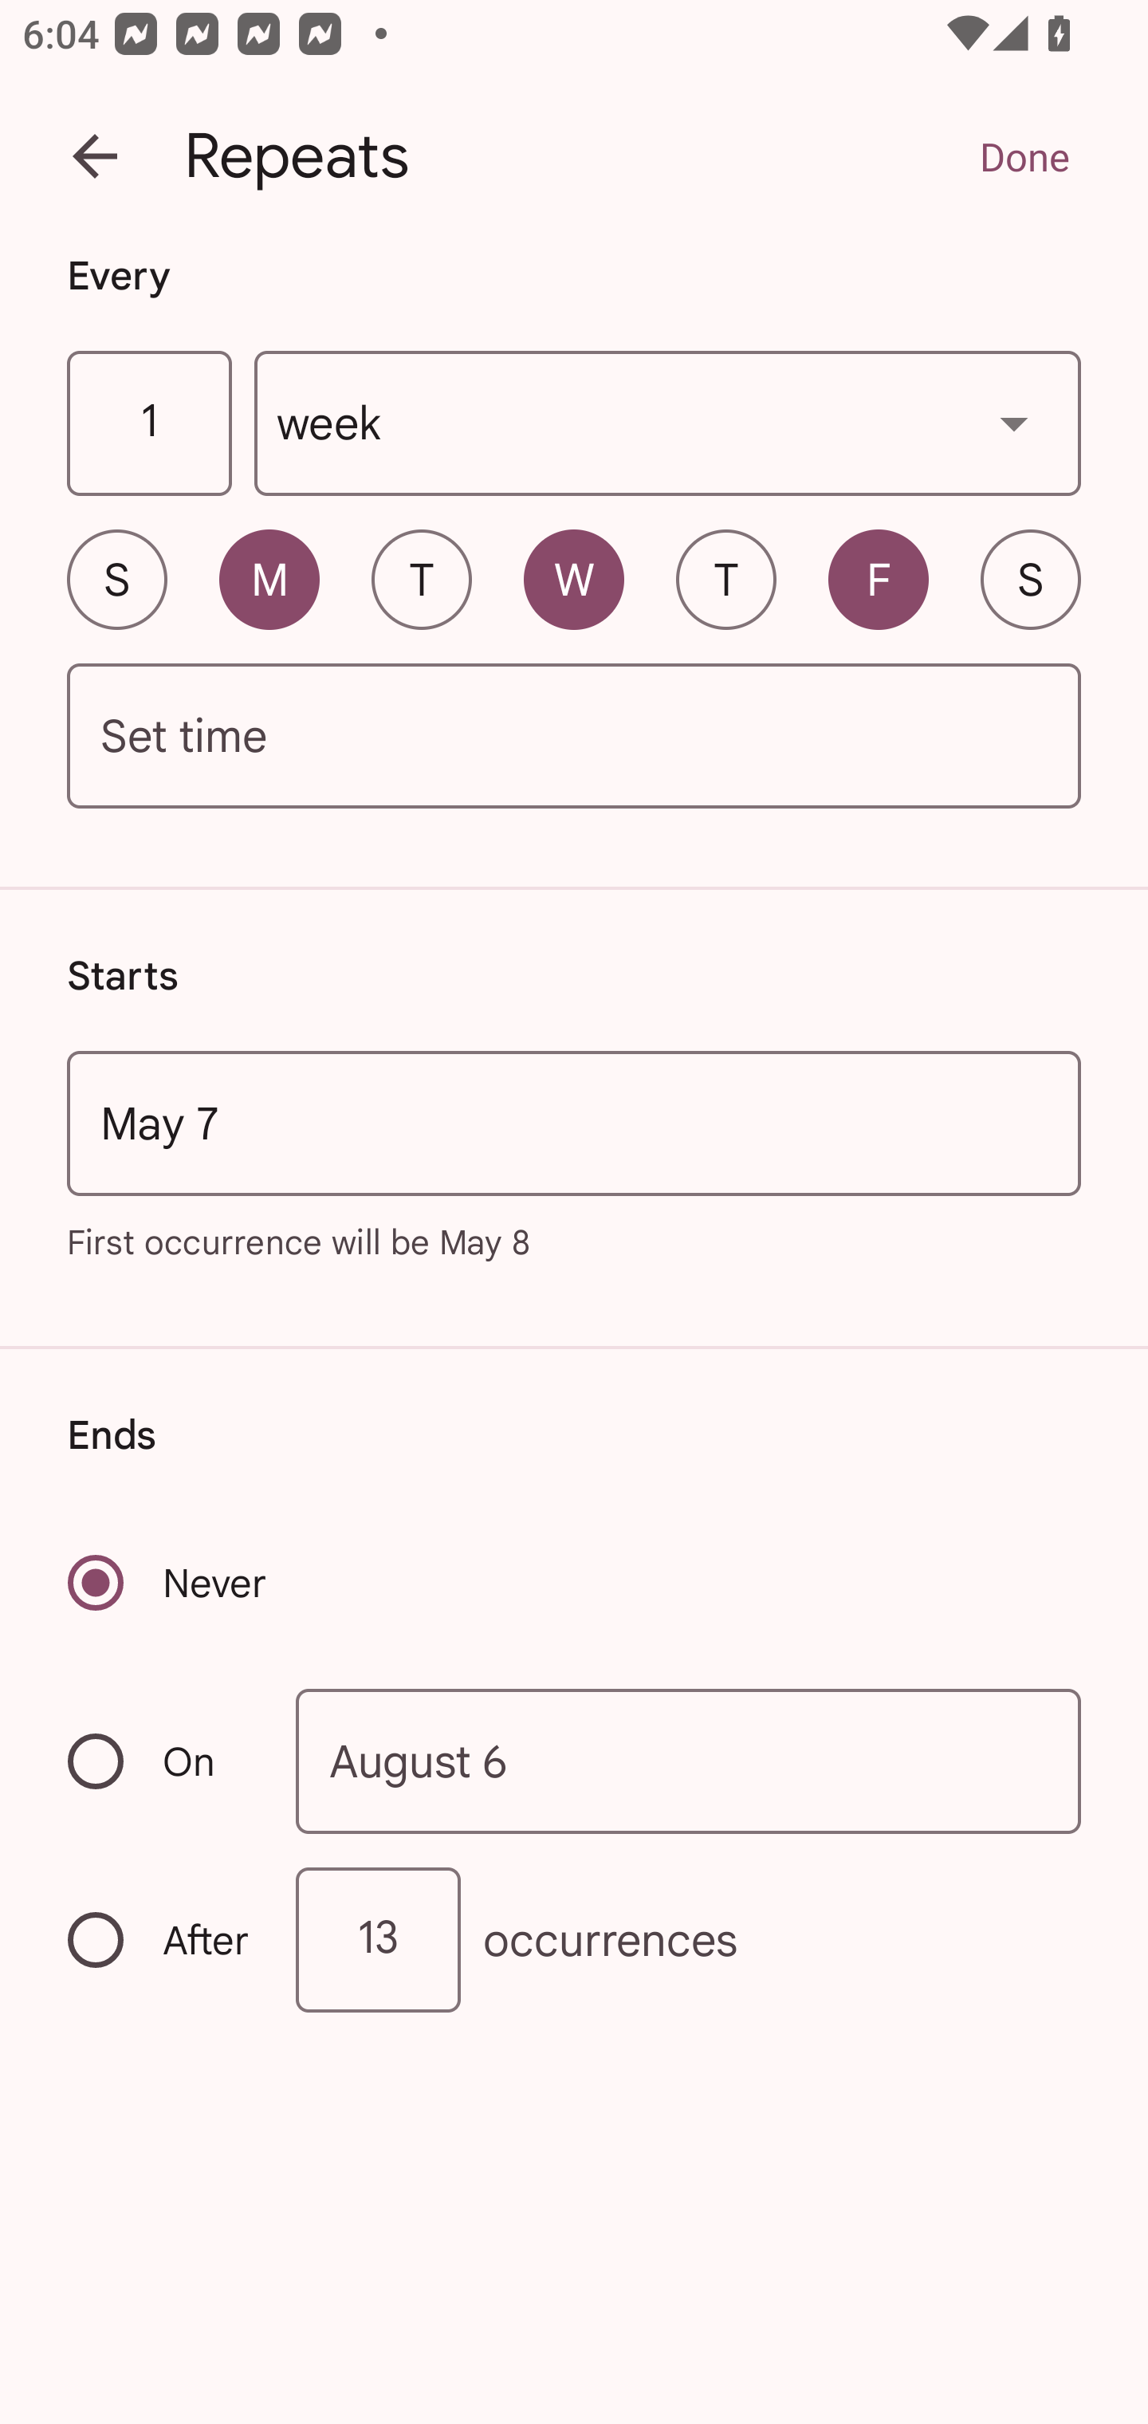 This screenshot has width=1148, height=2424. What do you see at coordinates (725, 579) in the screenshot?
I see `T Thursday` at bounding box center [725, 579].